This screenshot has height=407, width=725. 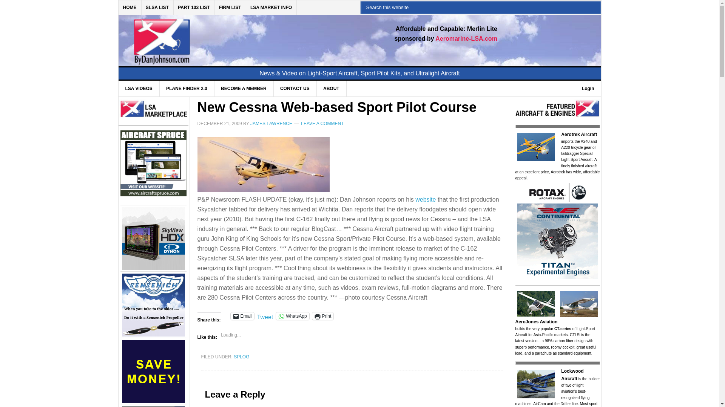 I want to click on Click to print, so click(x=323, y=316).